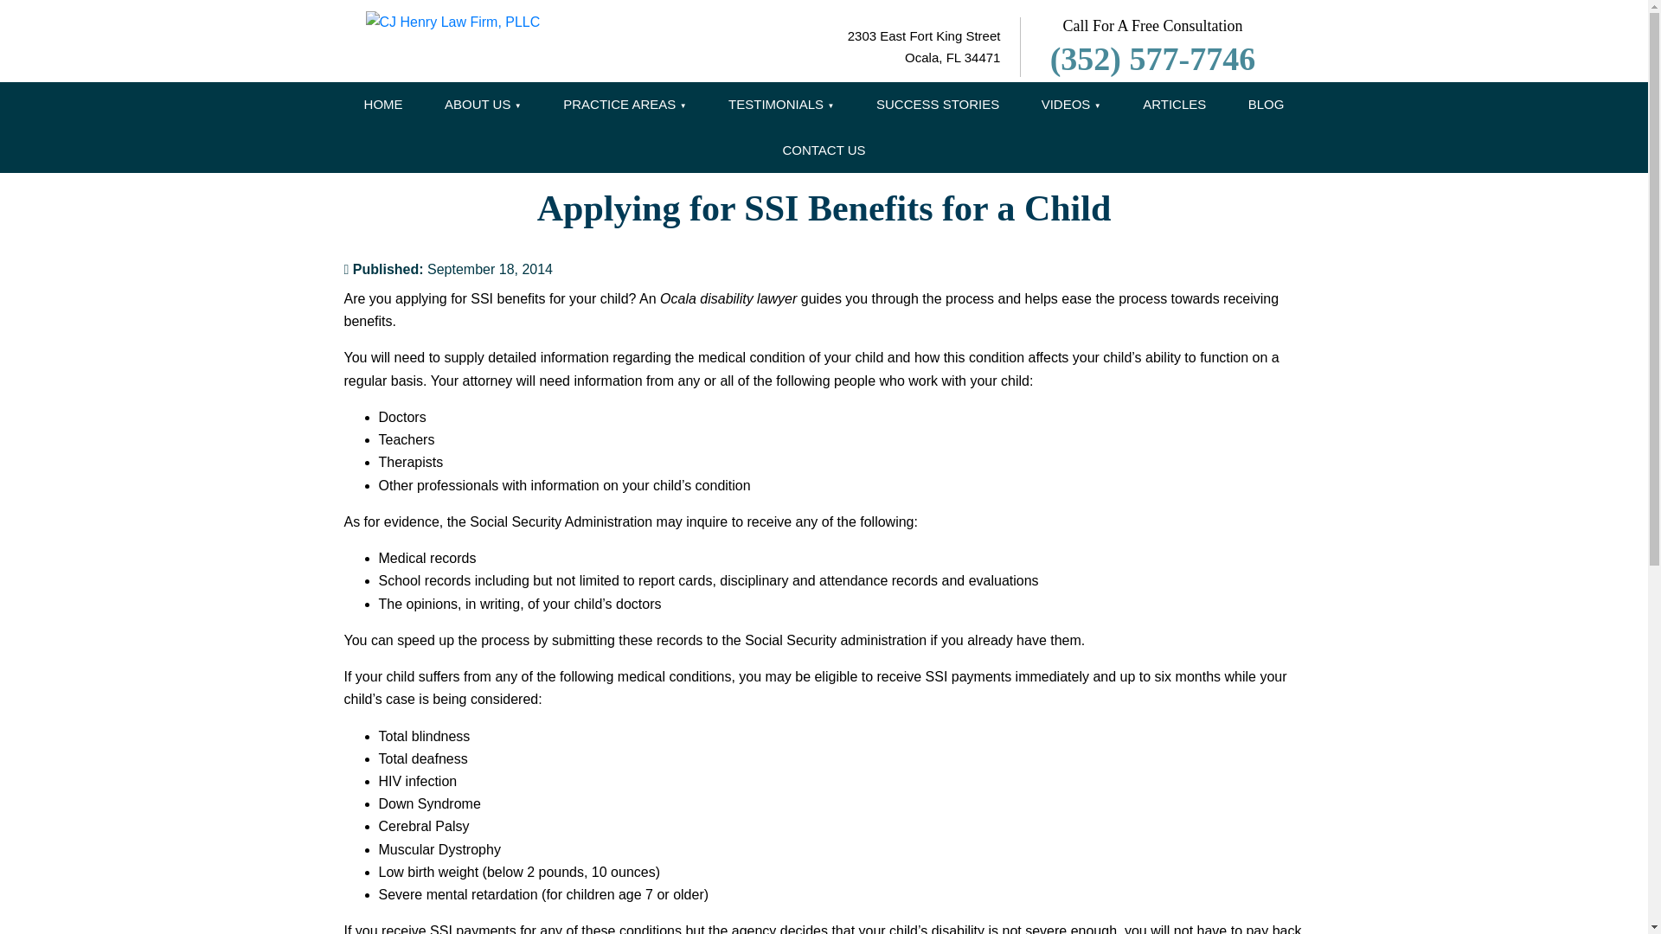  I want to click on TESTIMONIALS, so click(780, 105).